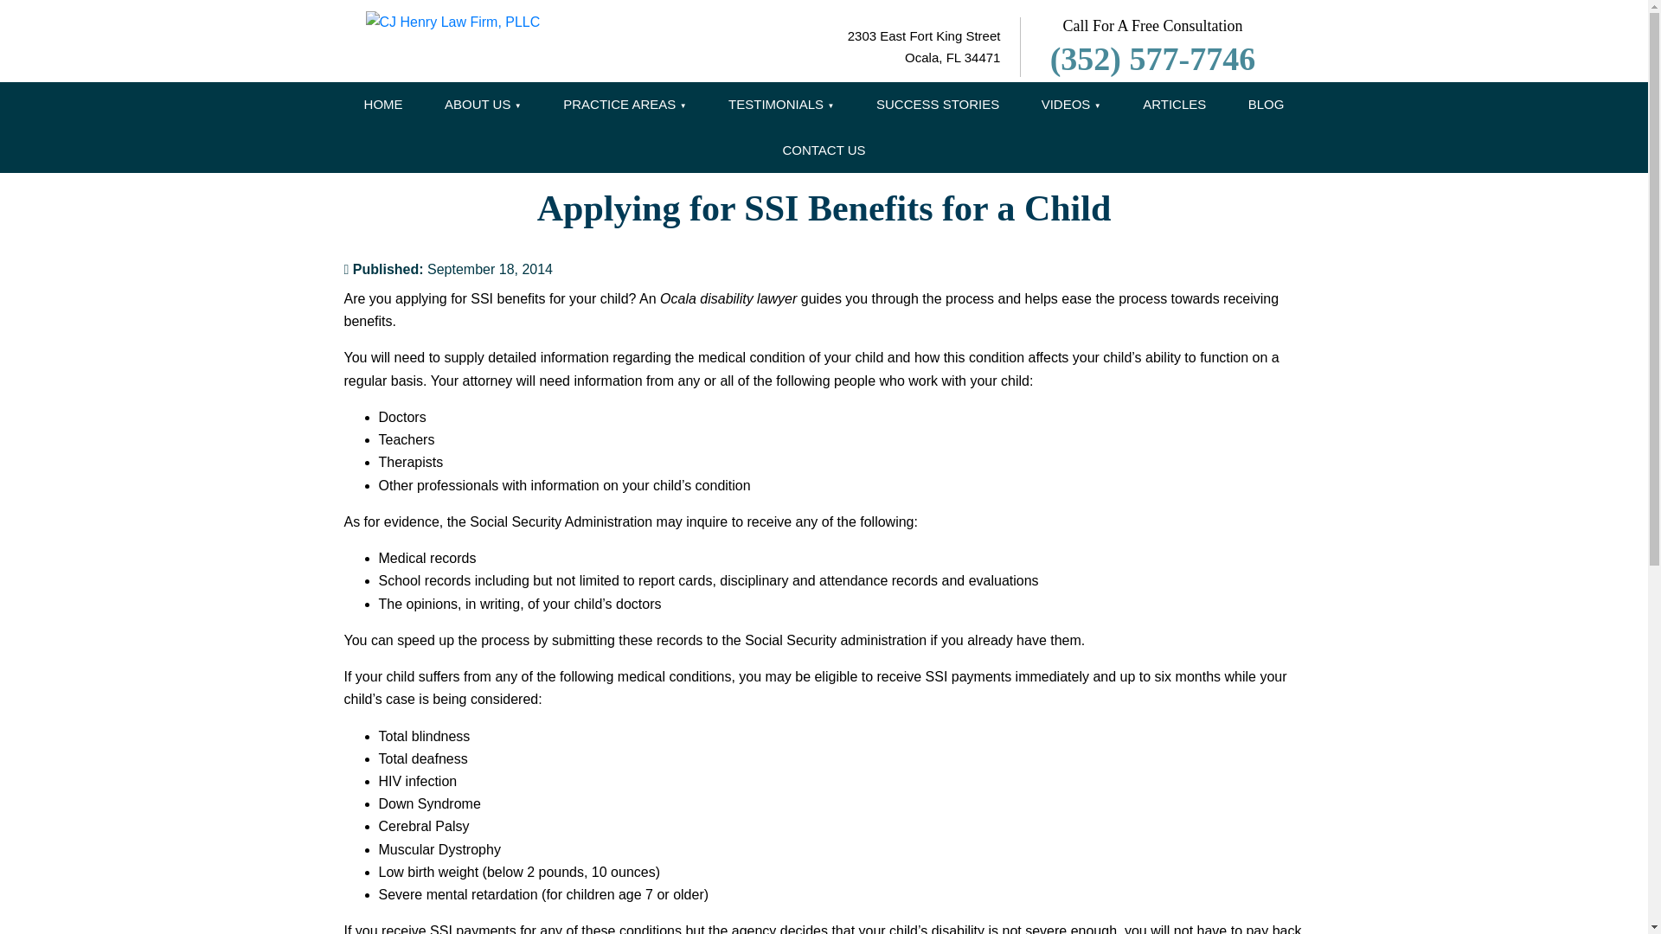  I want to click on TESTIMONIALS, so click(780, 105).